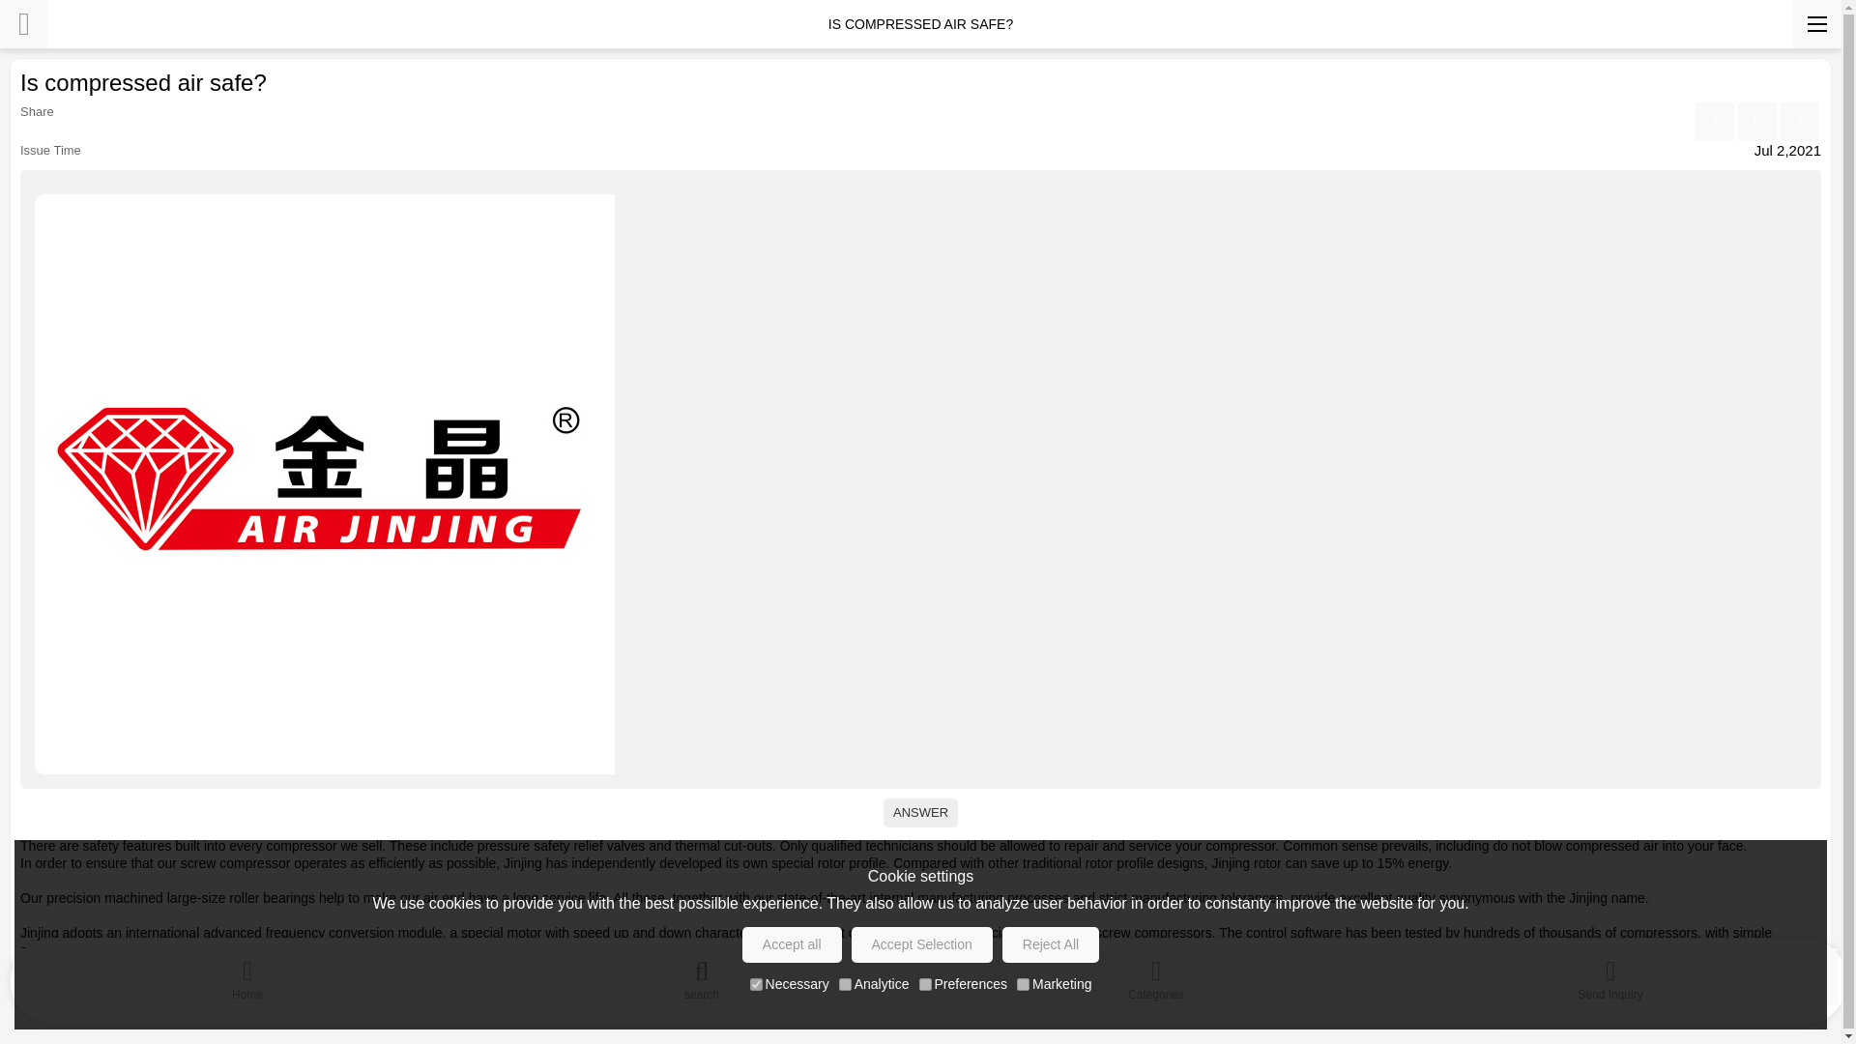 This screenshot has width=1856, height=1044. Describe the element at coordinates (845, 984) in the screenshot. I see `on` at that location.